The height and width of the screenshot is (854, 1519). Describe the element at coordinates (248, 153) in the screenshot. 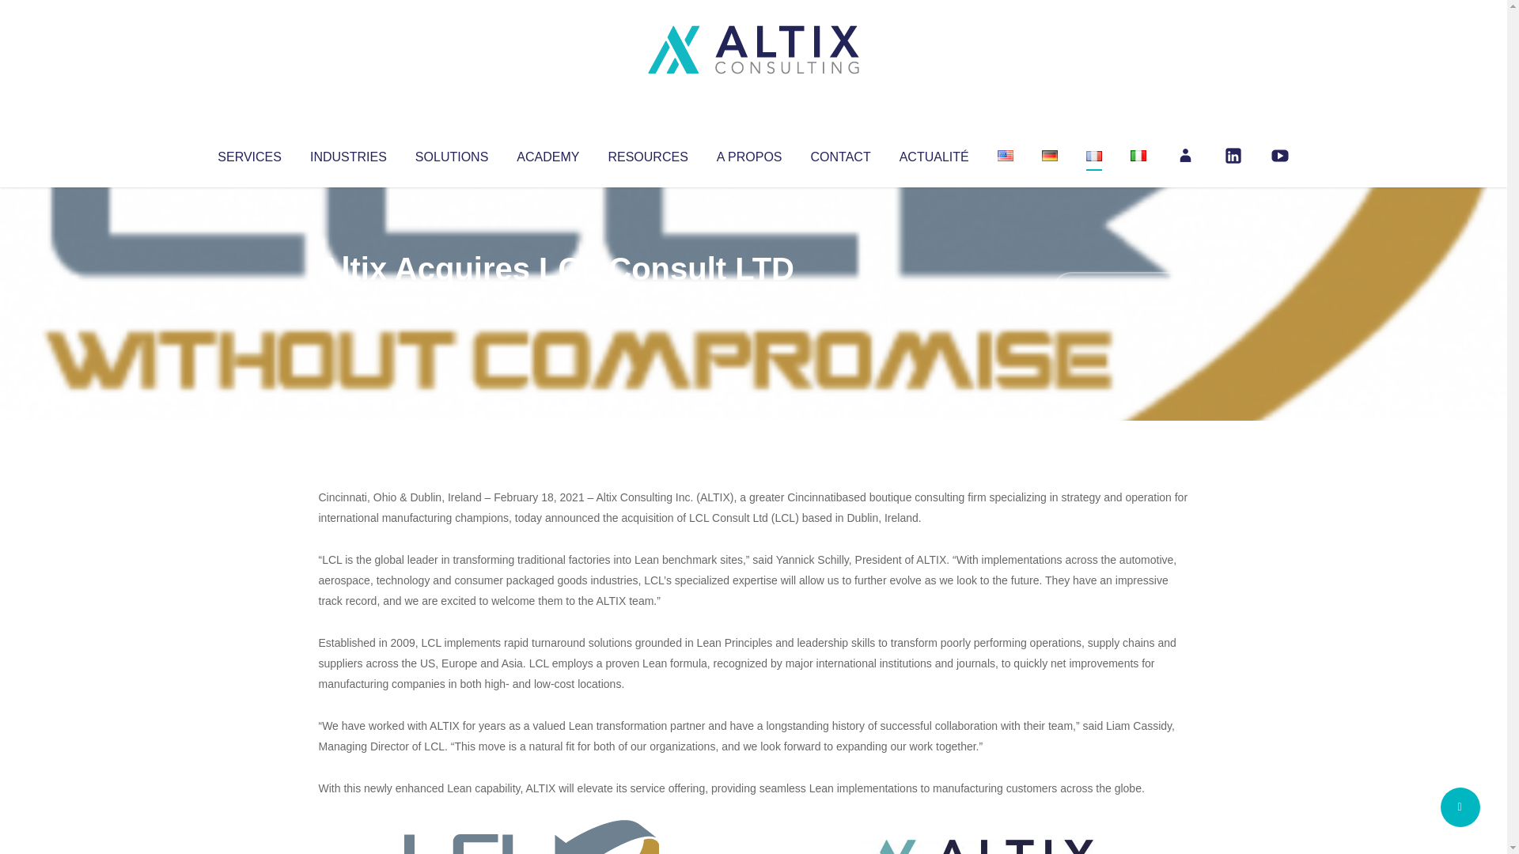

I see `SERVICES` at that location.